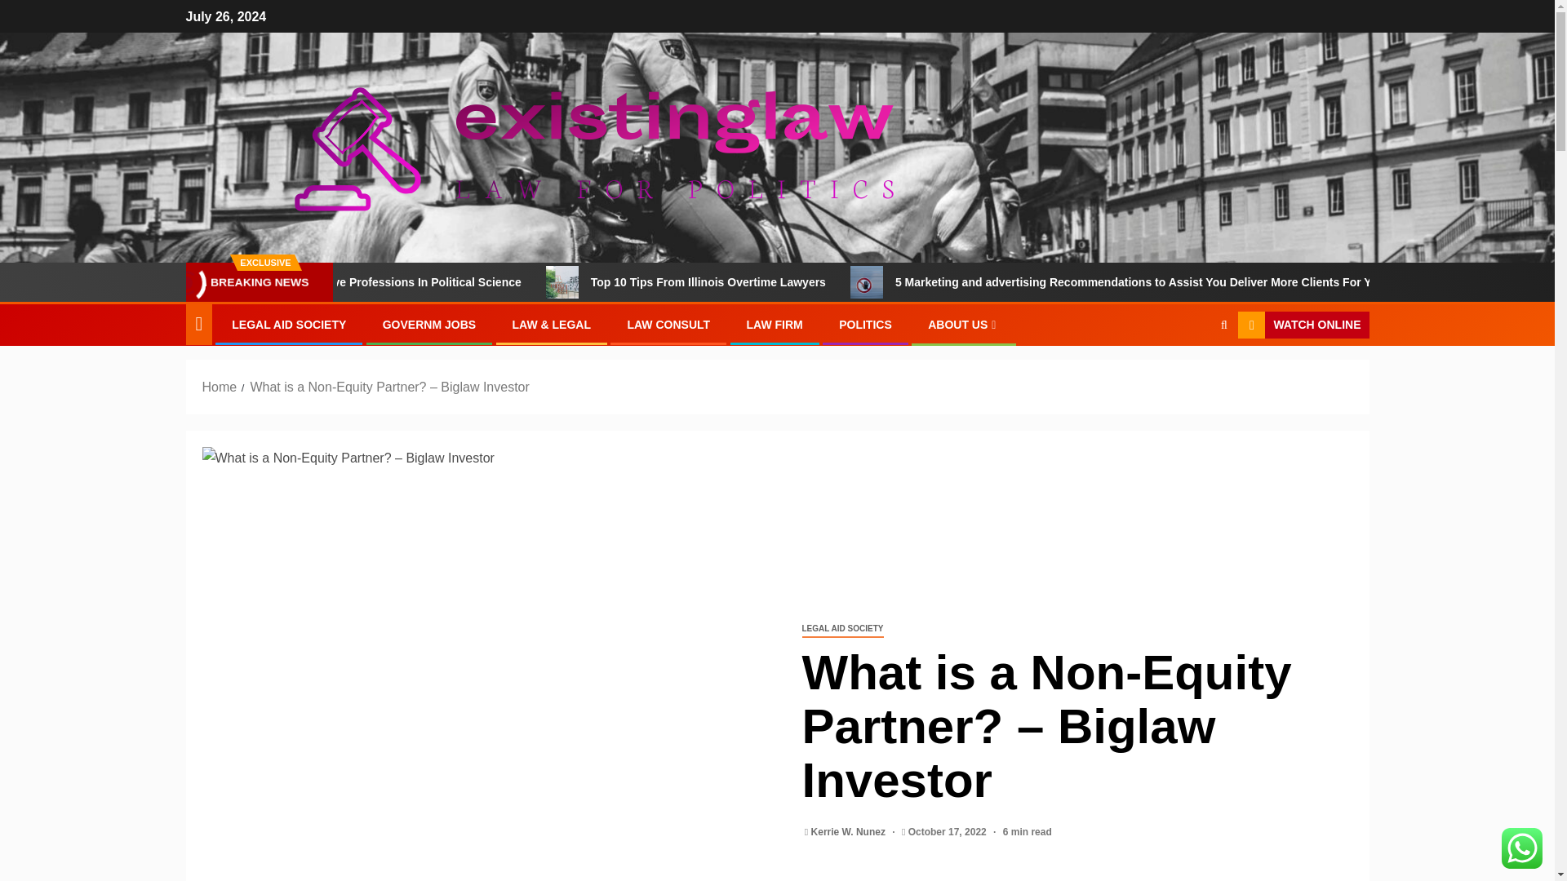  I want to click on POLITICS, so click(865, 325).